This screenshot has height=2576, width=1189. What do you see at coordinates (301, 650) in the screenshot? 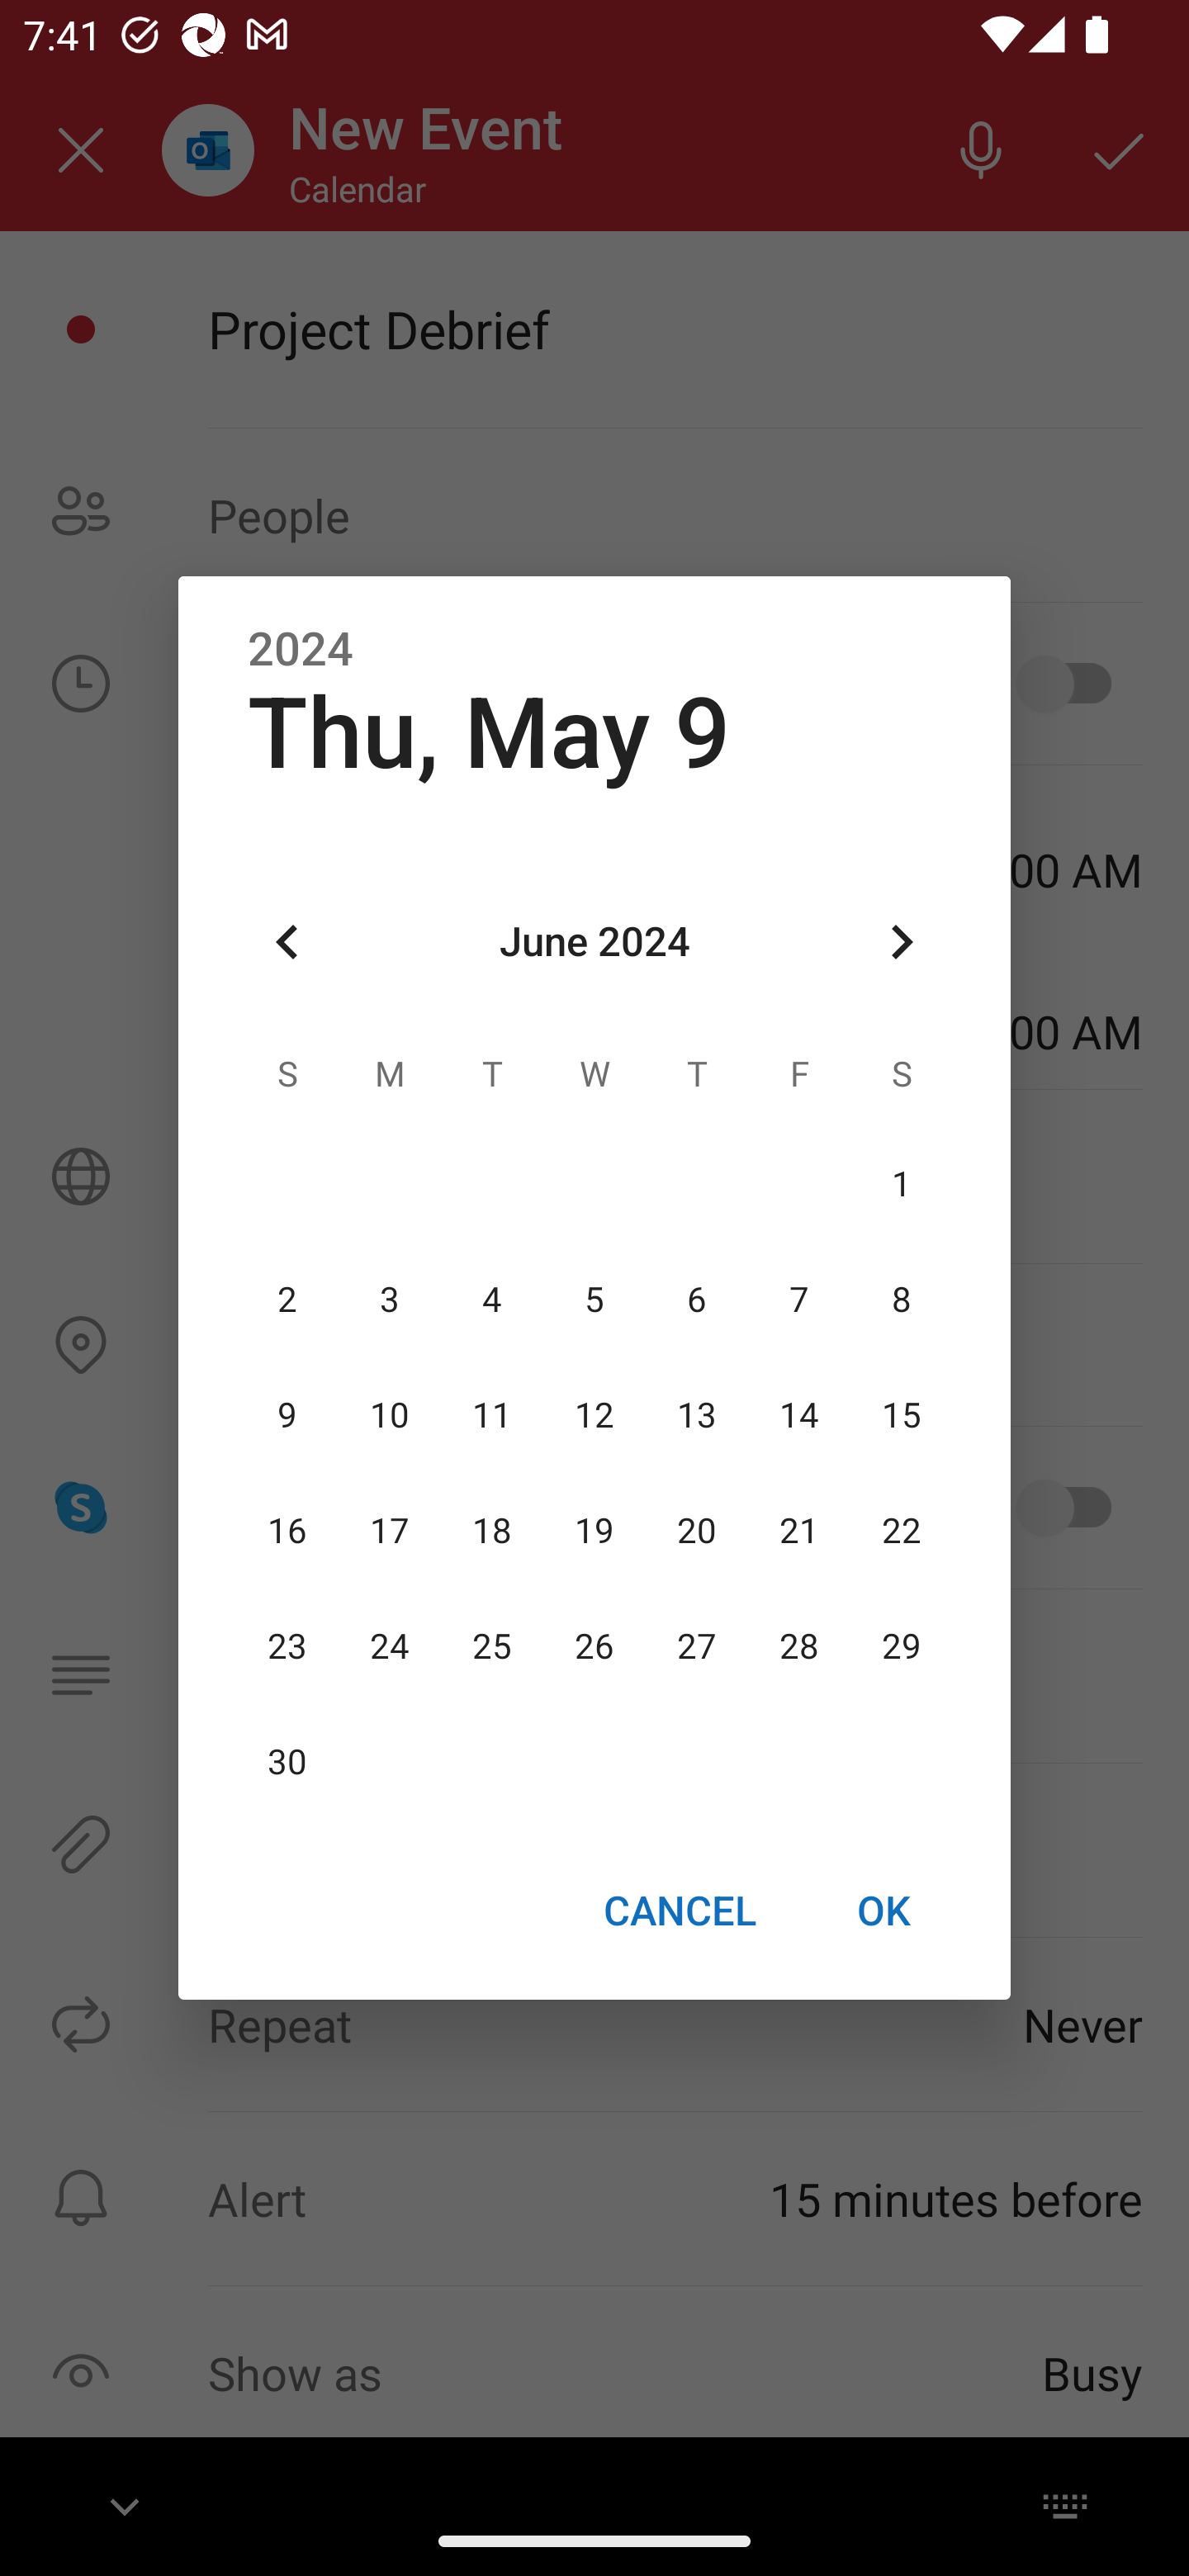
I see `2024` at bounding box center [301, 650].